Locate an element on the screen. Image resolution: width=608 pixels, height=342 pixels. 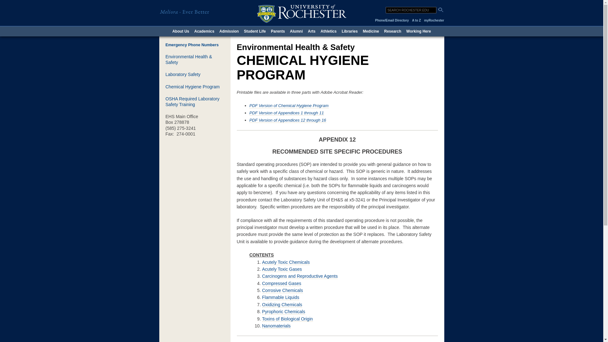
Carcinogens and Reproductive Agents is located at coordinates (300, 276).